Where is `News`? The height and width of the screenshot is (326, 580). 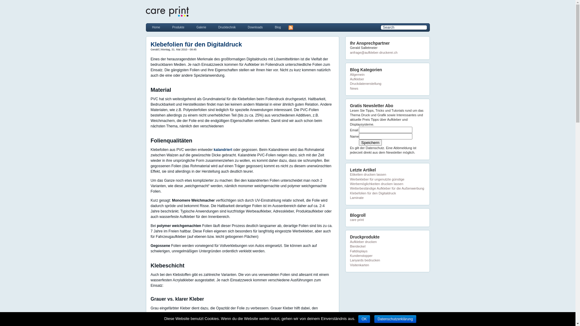
News is located at coordinates (354, 88).